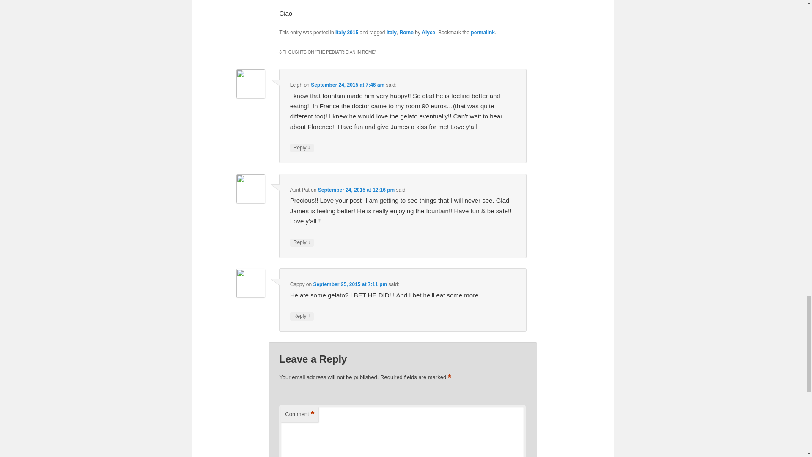 The height and width of the screenshot is (457, 812). What do you see at coordinates (483, 33) in the screenshot?
I see `permalink` at bounding box center [483, 33].